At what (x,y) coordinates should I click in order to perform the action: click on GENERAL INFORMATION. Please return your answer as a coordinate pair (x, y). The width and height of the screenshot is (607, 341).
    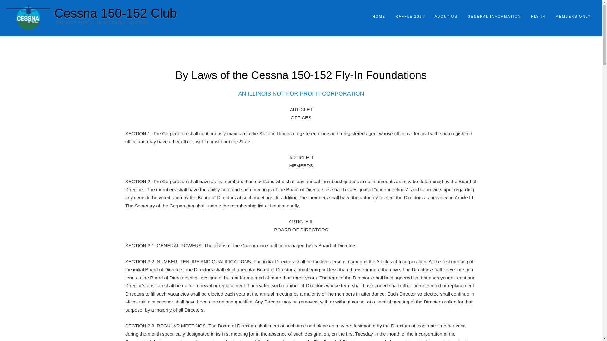
    Looking at the image, I should click on (494, 17).